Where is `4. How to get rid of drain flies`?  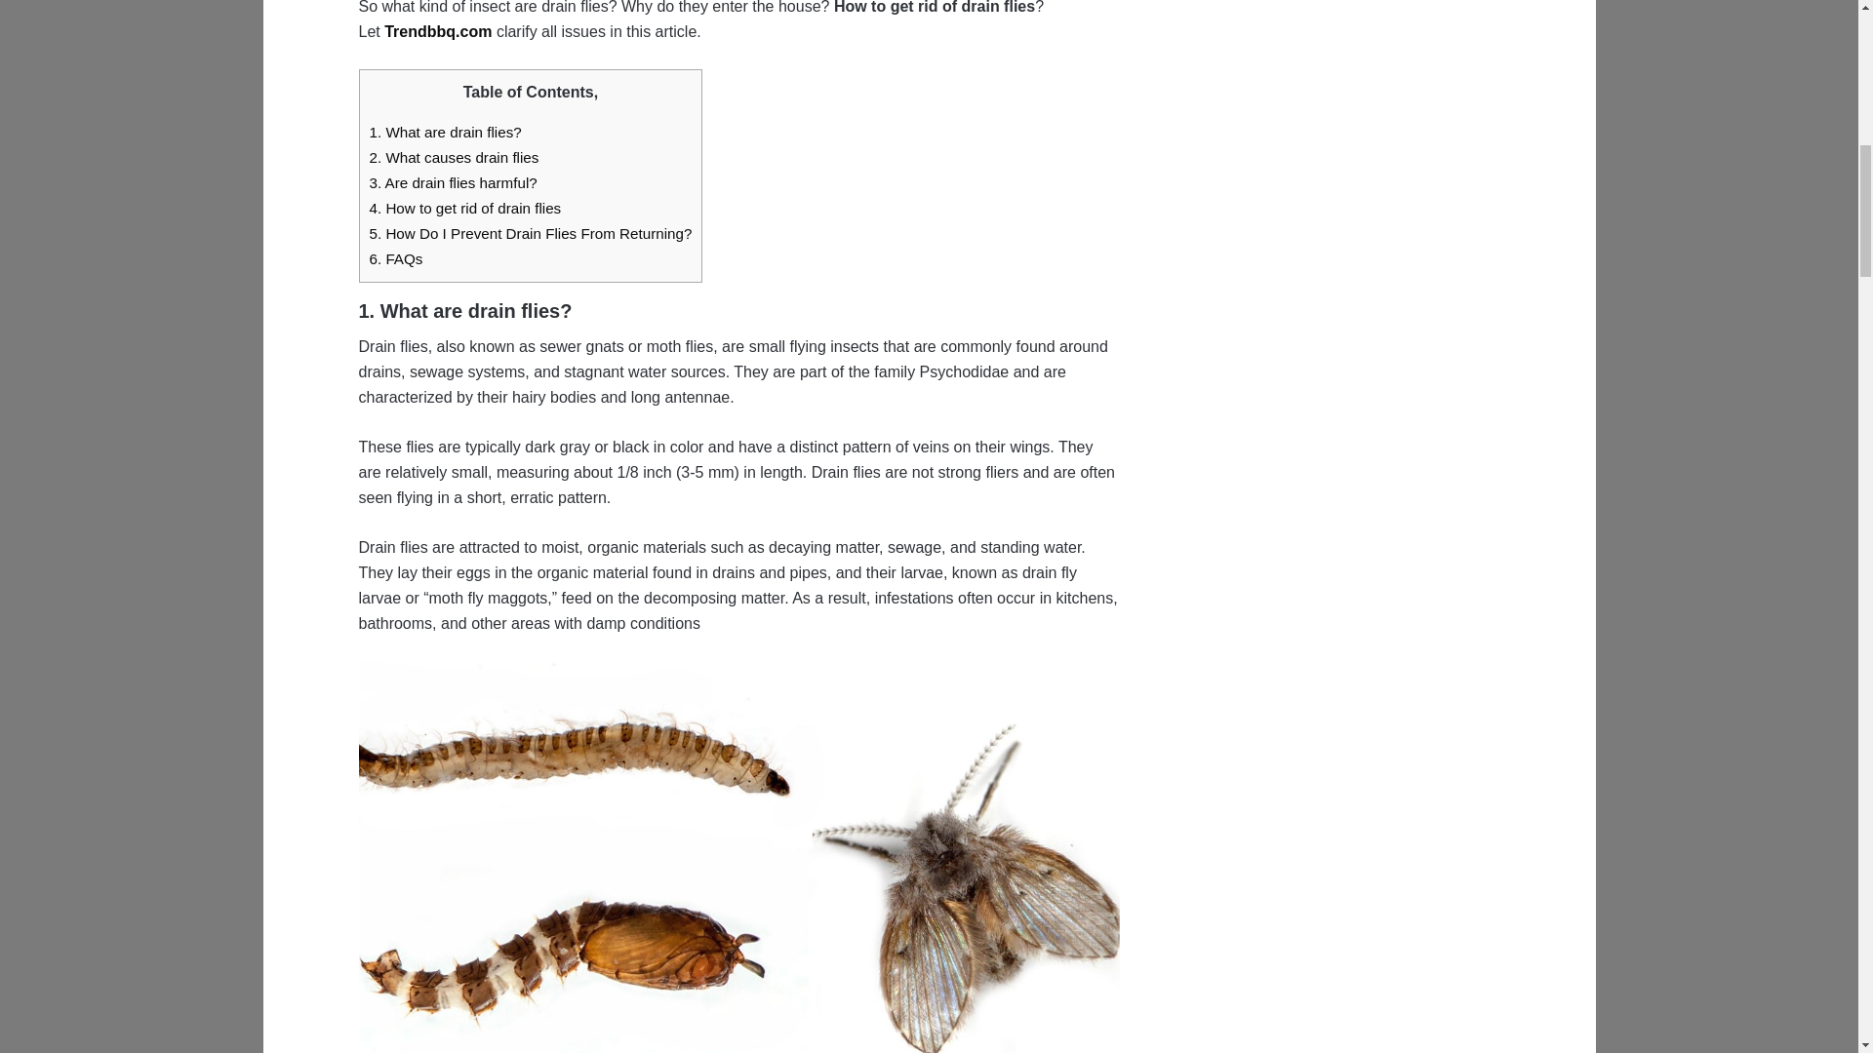
4. How to get rid of drain flies is located at coordinates (464, 209).